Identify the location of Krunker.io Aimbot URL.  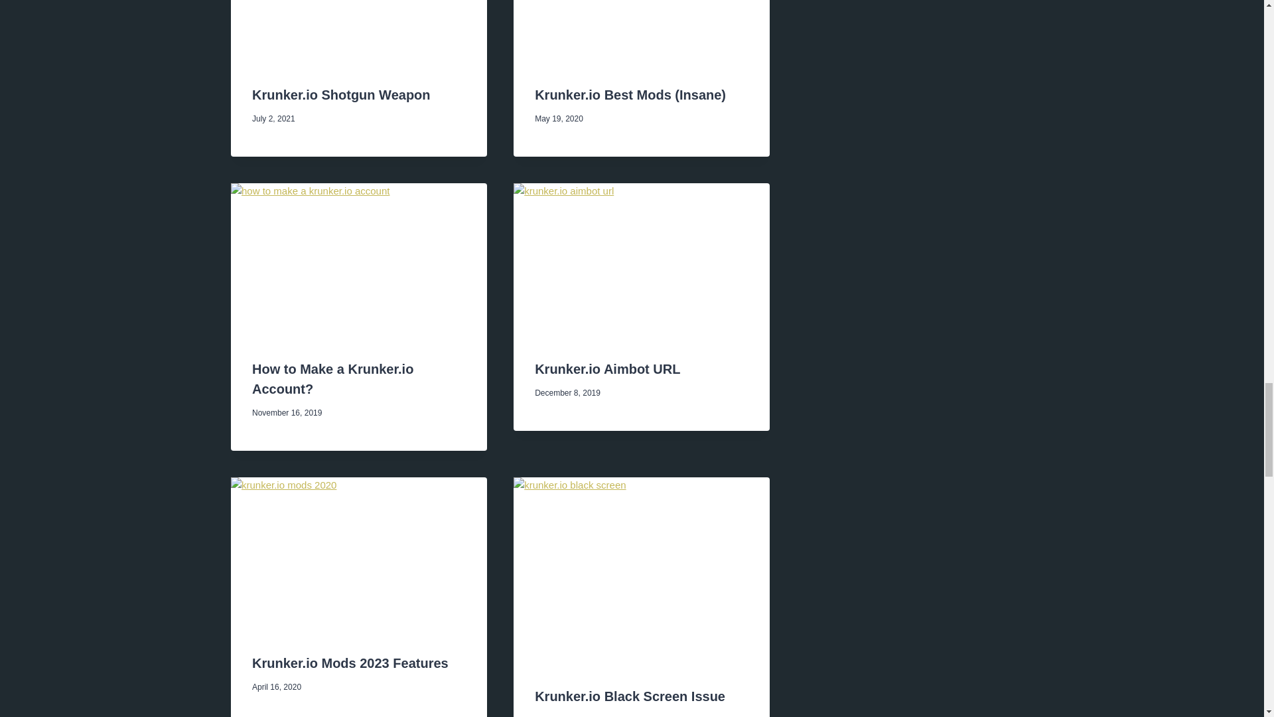
(608, 369).